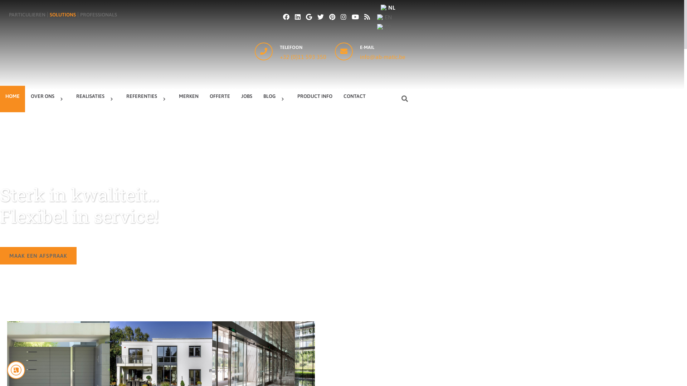  What do you see at coordinates (189, 99) in the screenshot?
I see `MERKEN` at bounding box center [189, 99].